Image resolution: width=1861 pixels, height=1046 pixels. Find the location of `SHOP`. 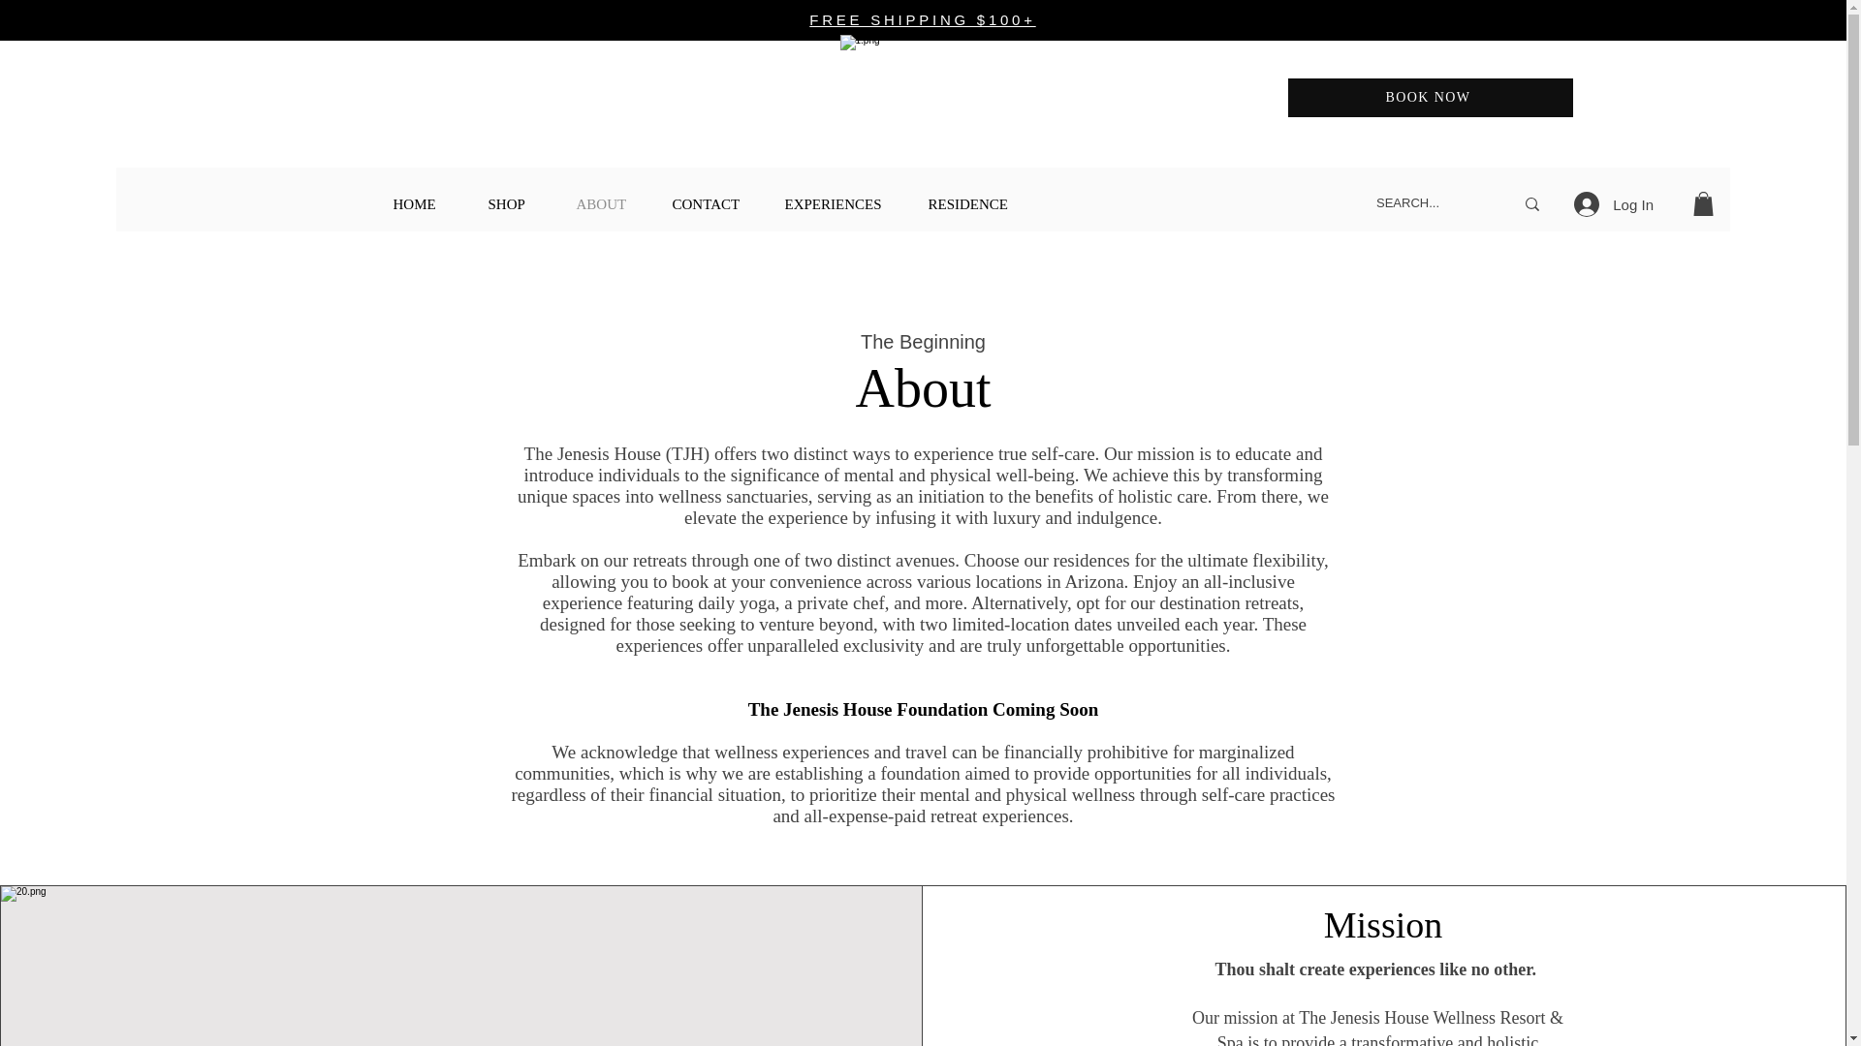

SHOP is located at coordinates (517, 203).